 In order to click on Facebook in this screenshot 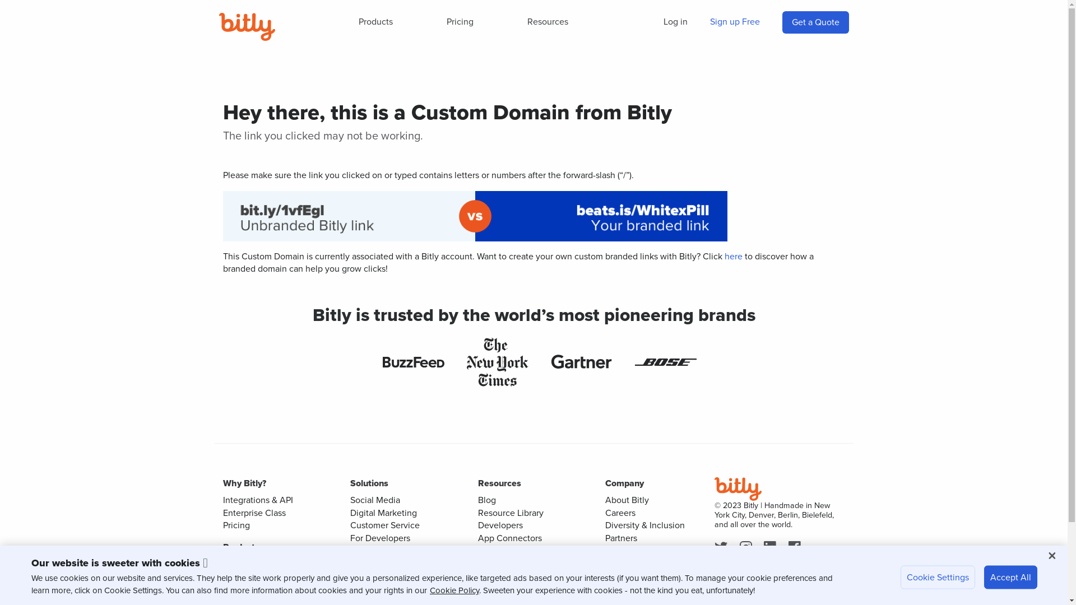, I will do `click(797, 548)`.